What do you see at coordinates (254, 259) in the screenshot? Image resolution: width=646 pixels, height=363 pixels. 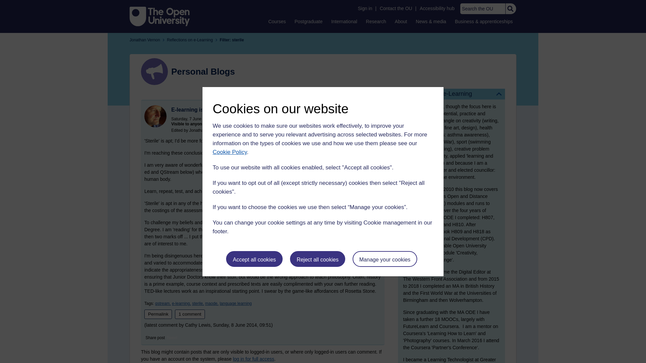 I see `Accept all cookies` at bounding box center [254, 259].